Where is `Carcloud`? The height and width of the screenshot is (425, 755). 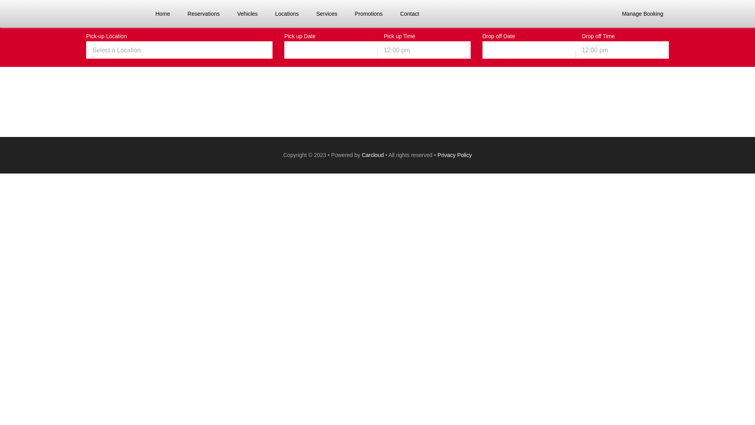
Carcloud is located at coordinates (373, 155).